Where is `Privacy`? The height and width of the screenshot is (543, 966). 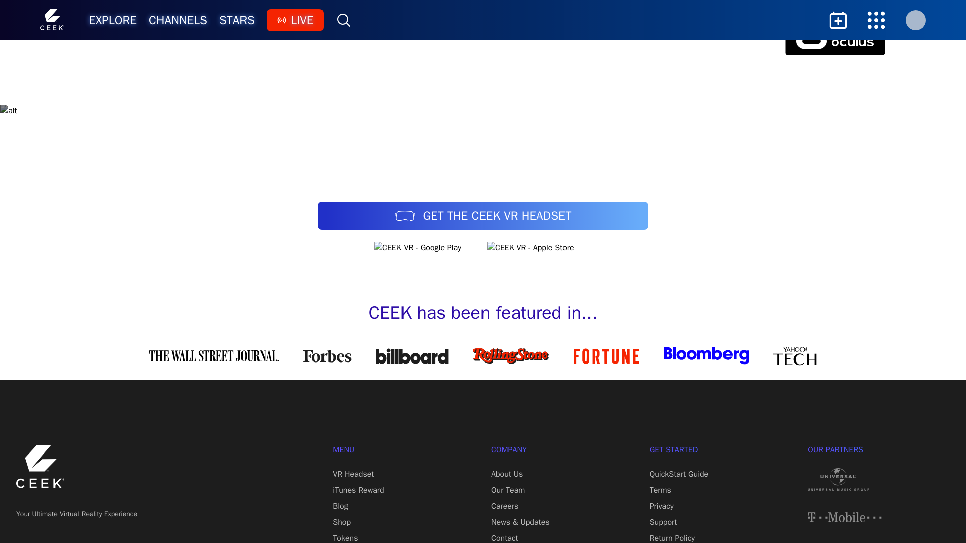 Privacy is located at coordinates (661, 506).